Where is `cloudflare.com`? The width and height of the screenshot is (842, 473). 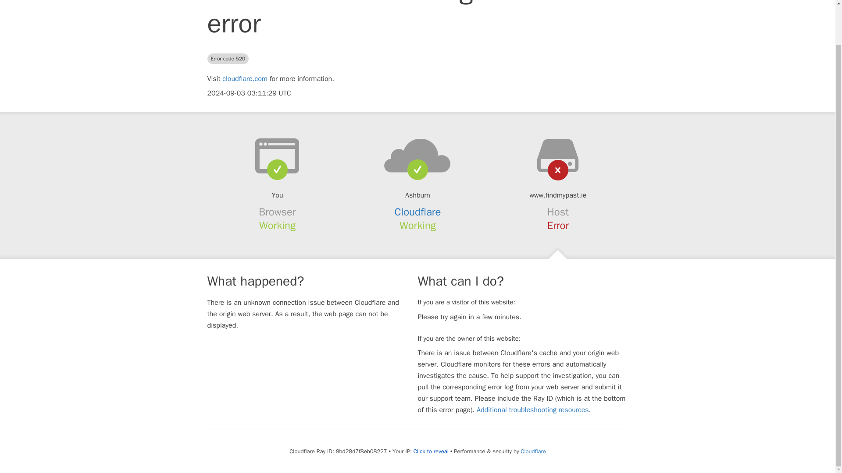 cloudflare.com is located at coordinates (245, 79).